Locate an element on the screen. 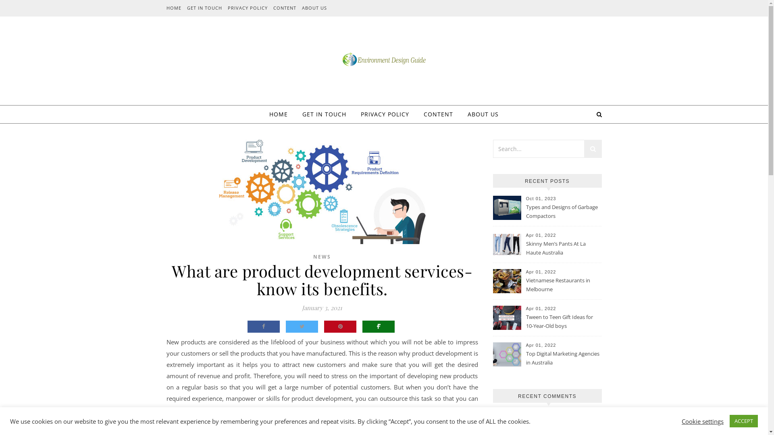 The width and height of the screenshot is (774, 435). GET IN TOUCH is located at coordinates (324, 114).